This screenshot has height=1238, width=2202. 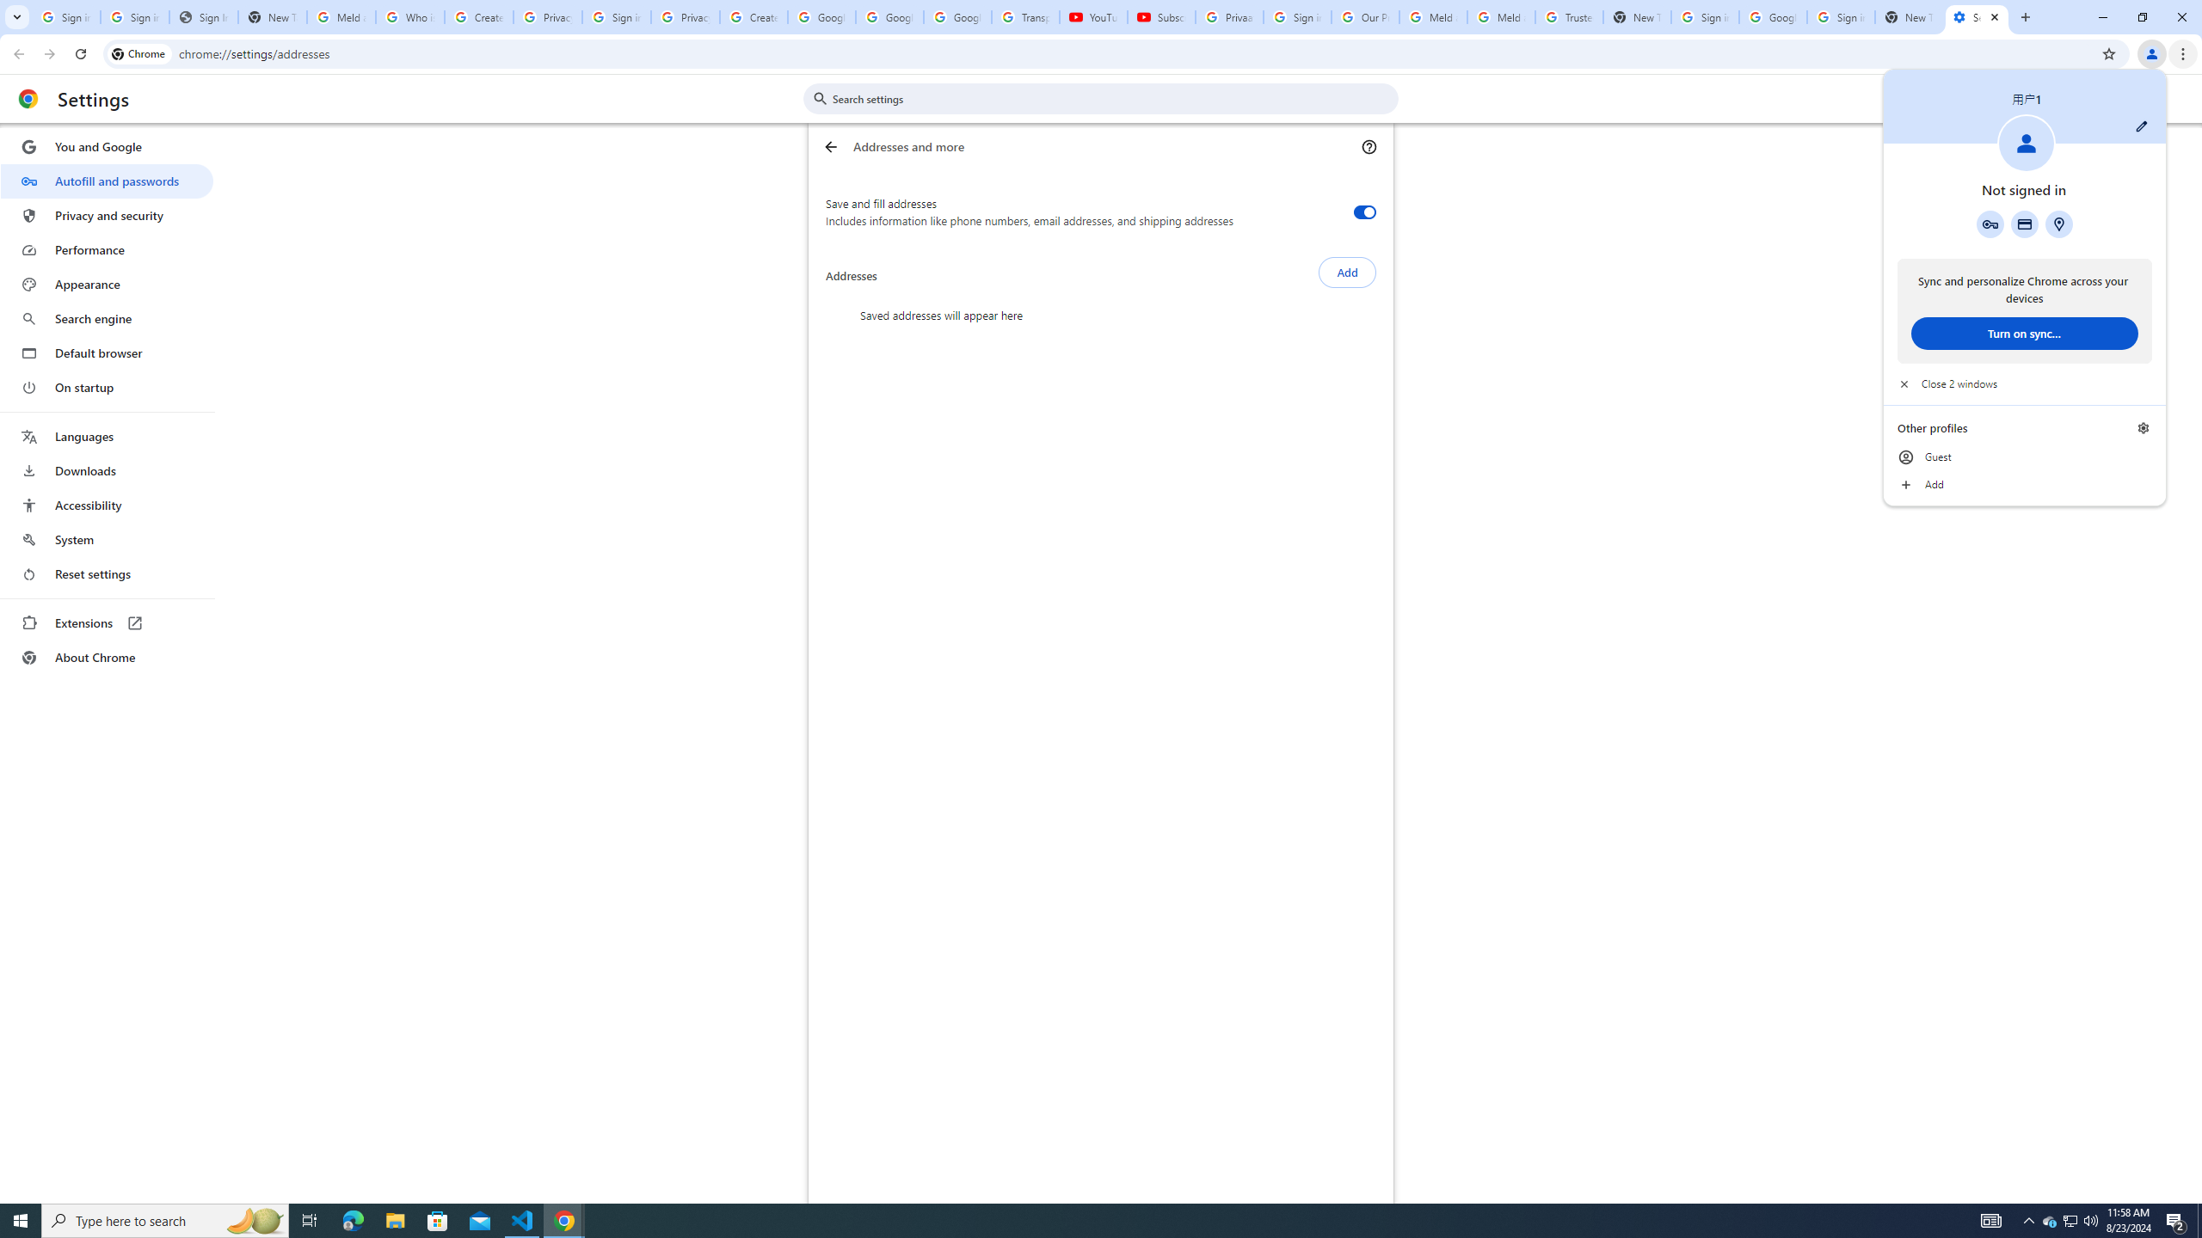 I want to click on YouTube, so click(x=1094, y=17).